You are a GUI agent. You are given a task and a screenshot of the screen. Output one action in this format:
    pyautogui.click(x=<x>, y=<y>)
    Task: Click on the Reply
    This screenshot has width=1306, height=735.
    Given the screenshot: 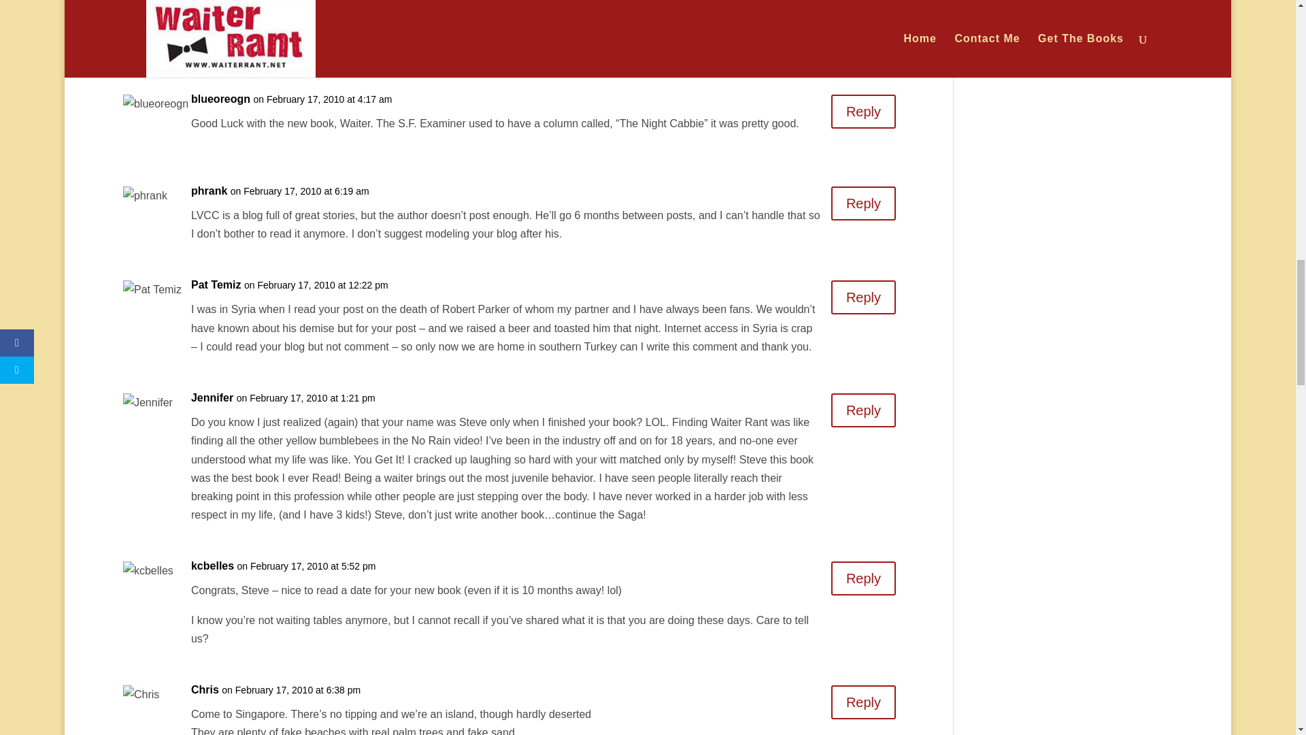 What is the action you would take?
    pyautogui.click(x=863, y=203)
    